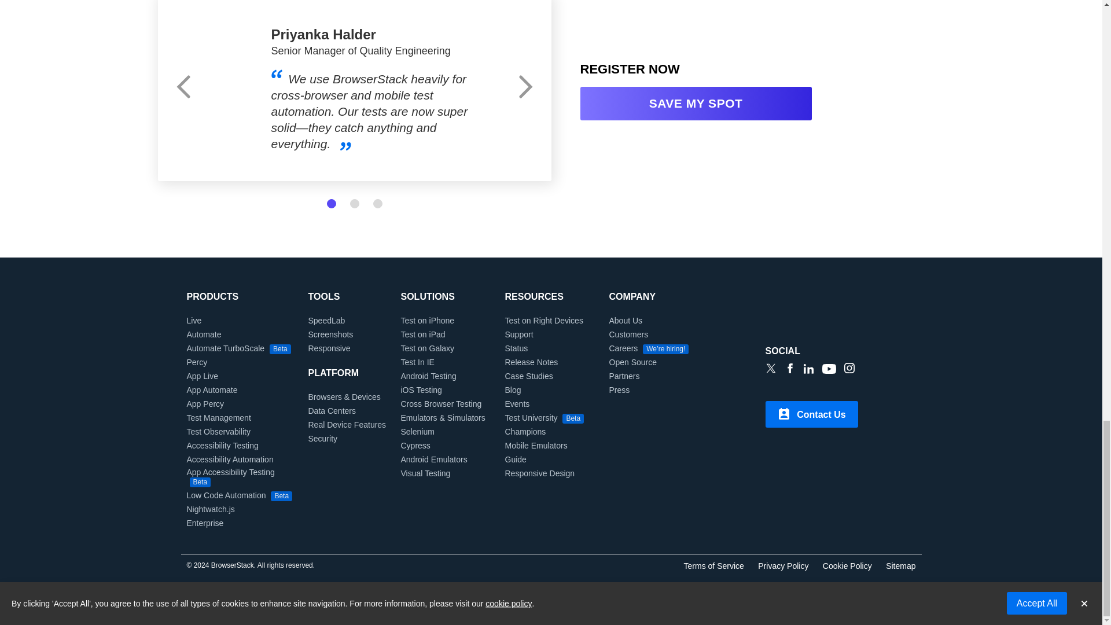 The image size is (1111, 625). Describe the element at coordinates (197, 362) in the screenshot. I see `Percy` at that location.